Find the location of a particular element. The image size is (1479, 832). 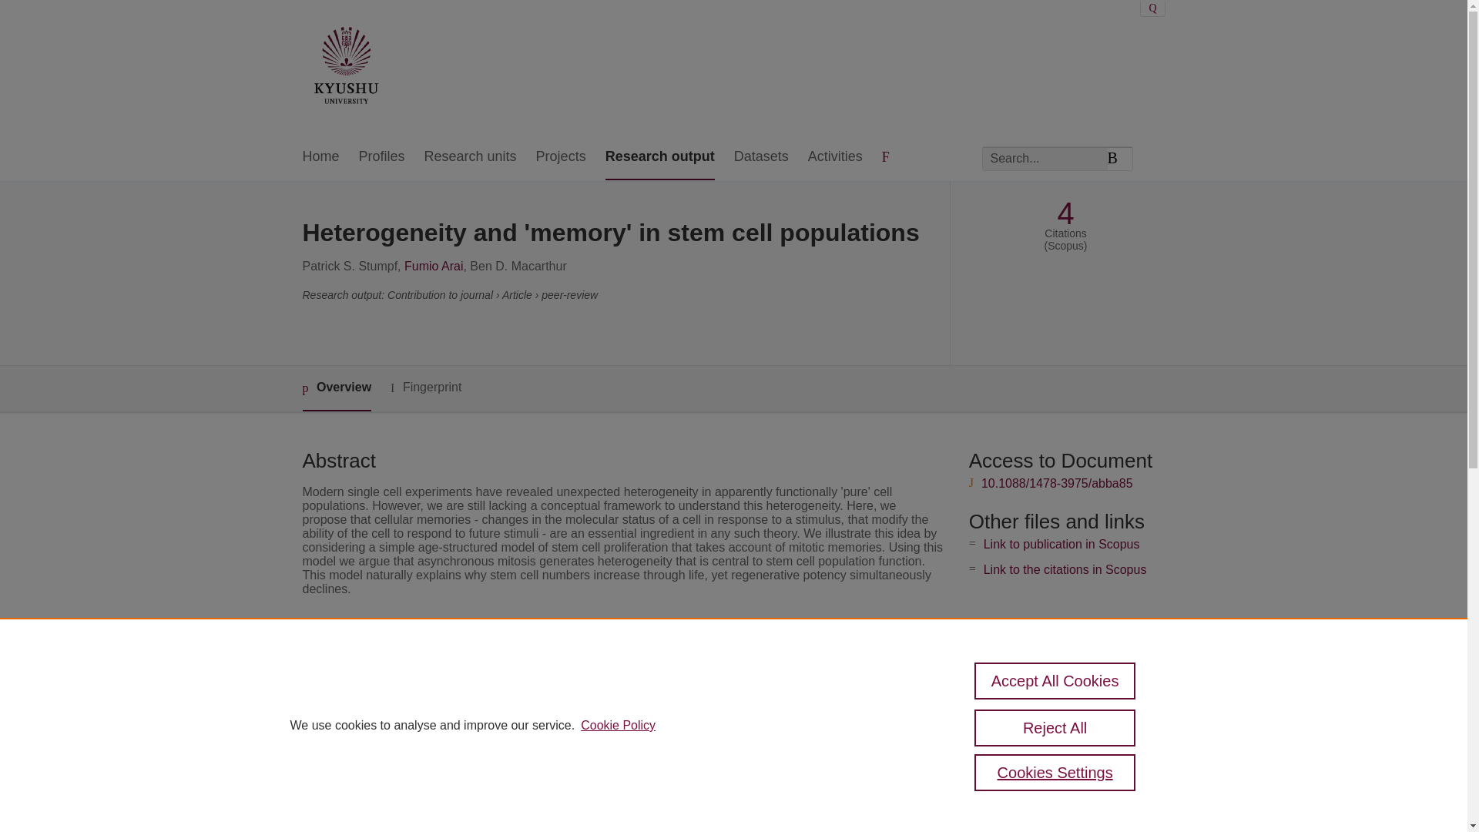

Projects is located at coordinates (561, 157).